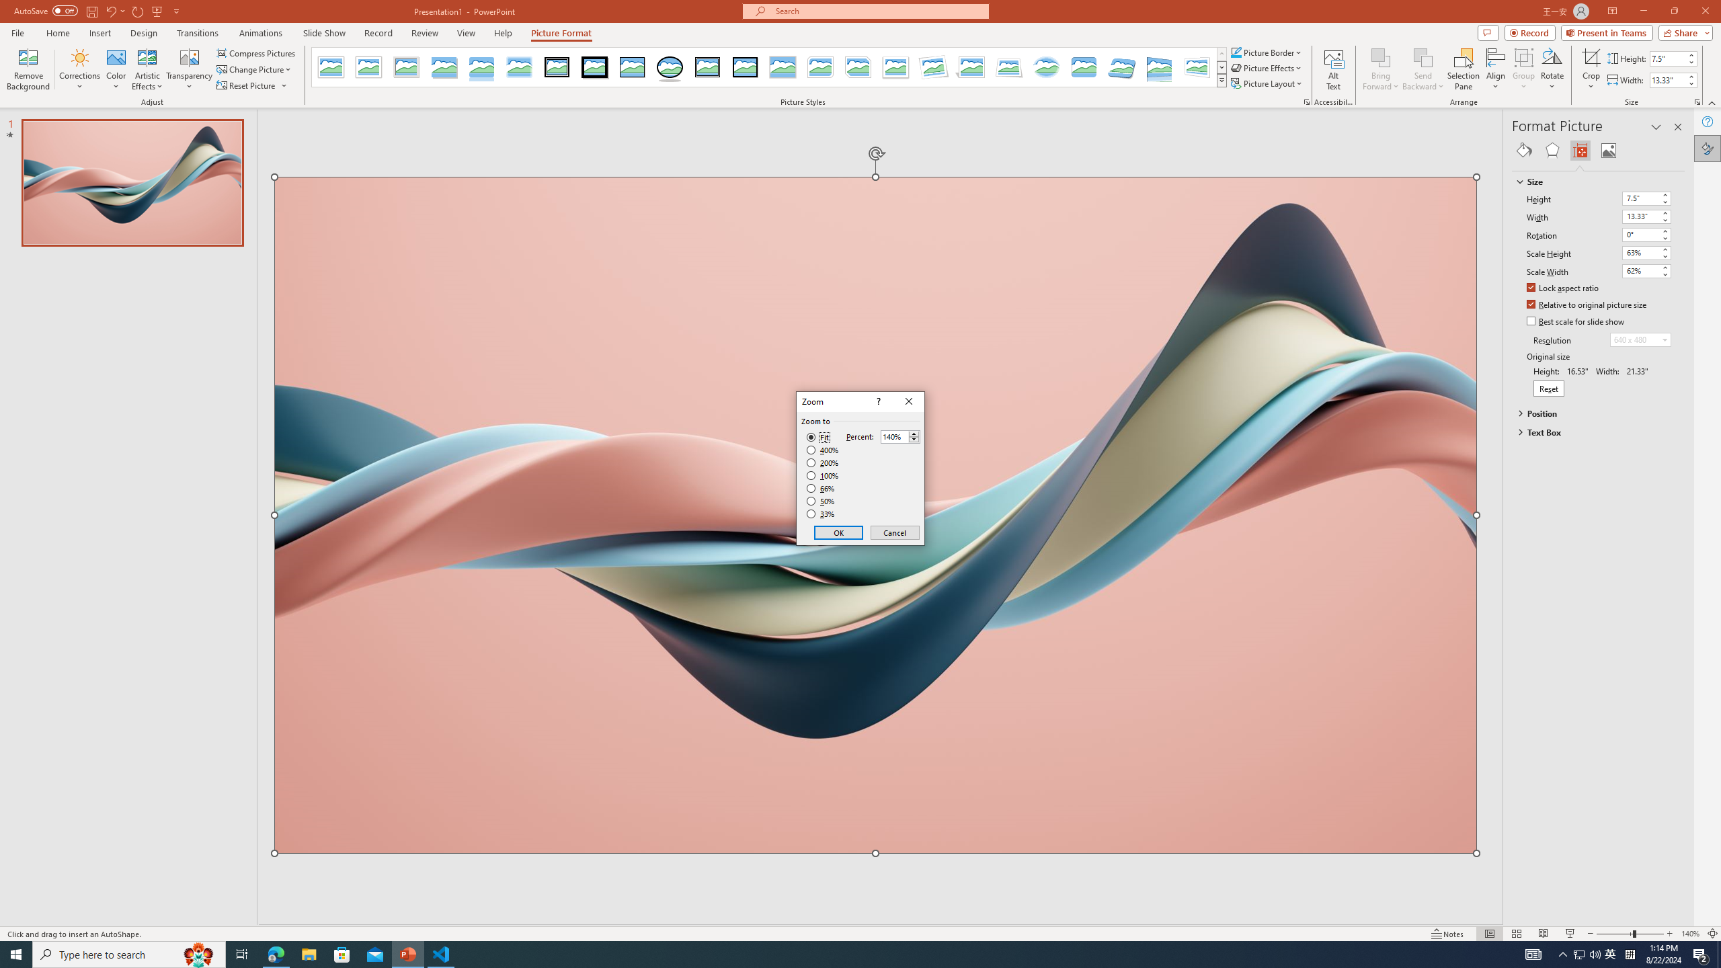  Describe the element at coordinates (1587, 305) in the screenshot. I see `Relative to original picture size` at that location.